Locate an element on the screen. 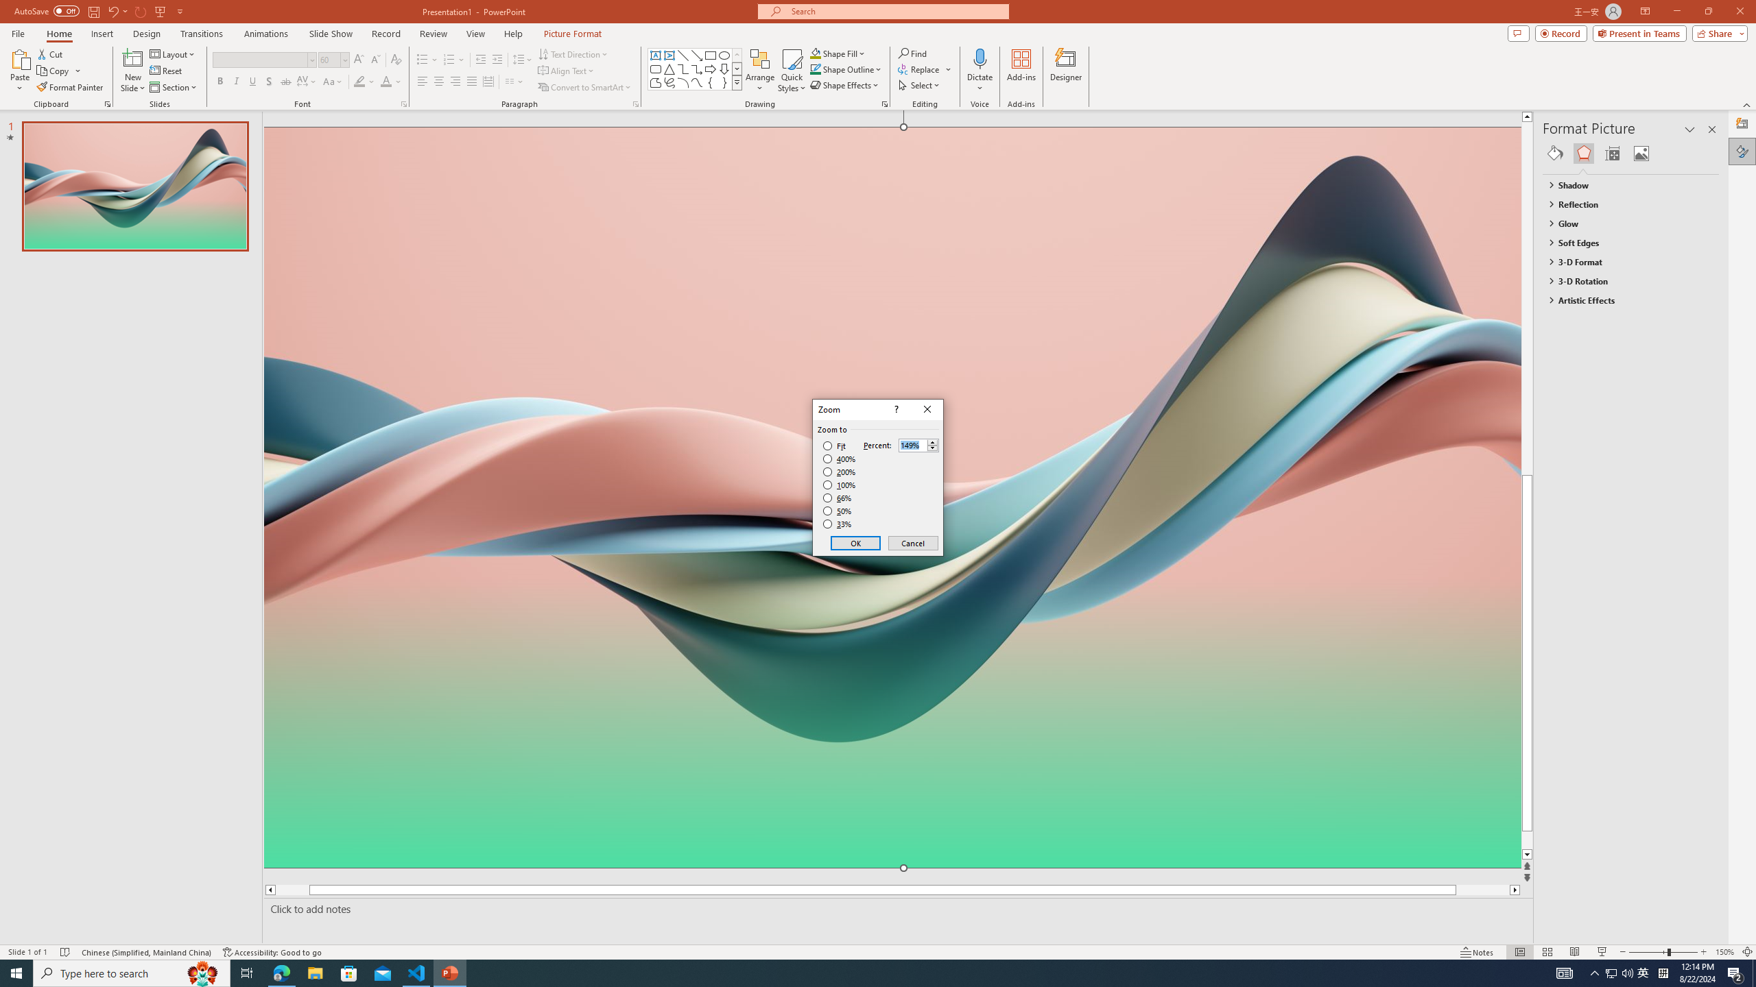  Visual Studio Code - 1 running window is located at coordinates (417, 973).